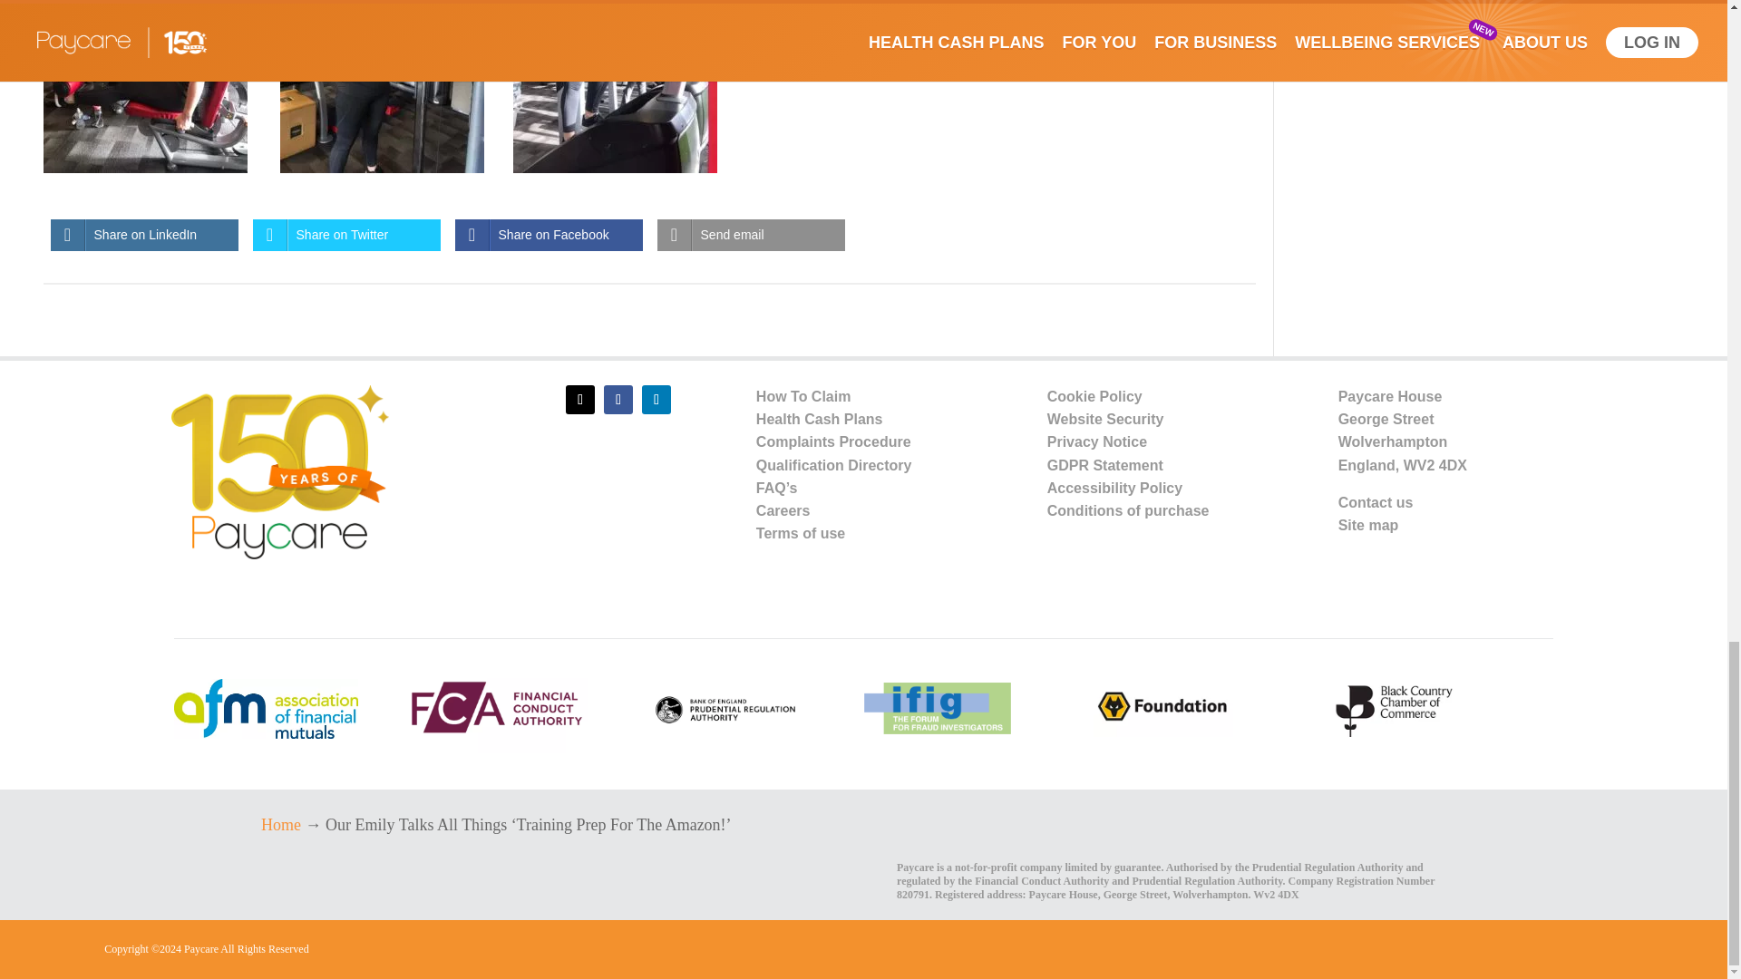 Image resolution: width=1741 pixels, height=979 pixels. What do you see at coordinates (144, 234) in the screenshot?
I see `Share on LinkedIn` at bounding box center [144, 234].